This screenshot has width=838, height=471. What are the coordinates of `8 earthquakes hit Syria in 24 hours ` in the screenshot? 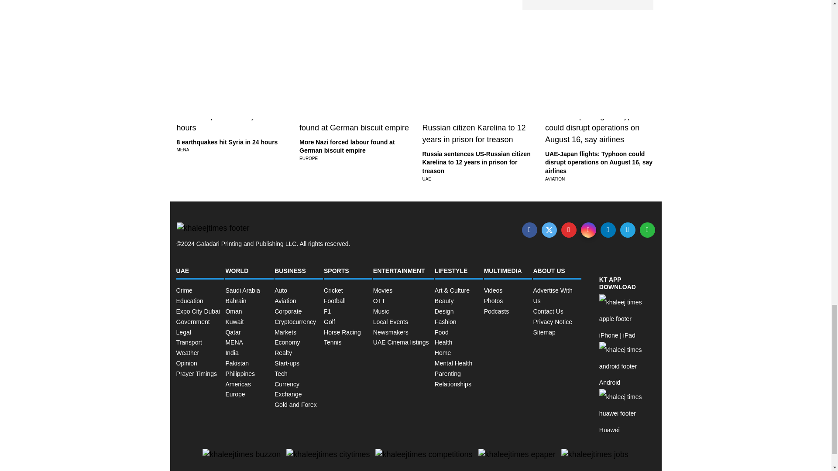 It's located at (227, 142).